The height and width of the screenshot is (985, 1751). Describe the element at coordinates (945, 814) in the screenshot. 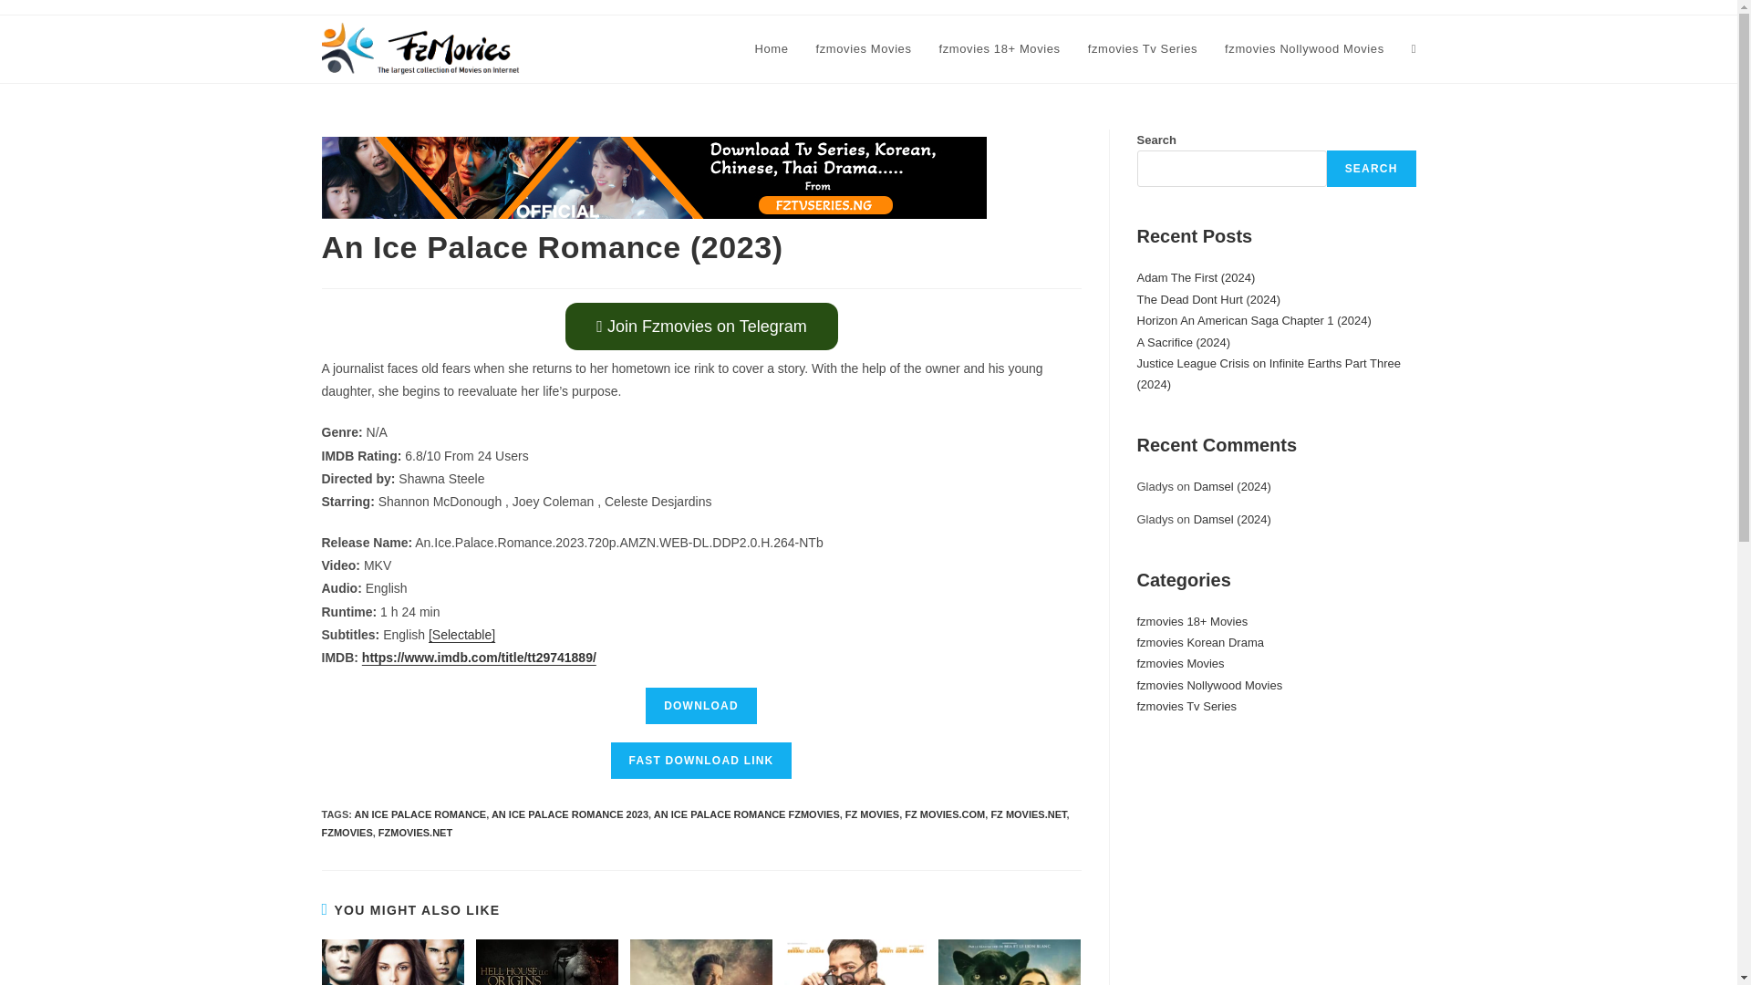

I see `FZ MOVIES.COM` at that location.